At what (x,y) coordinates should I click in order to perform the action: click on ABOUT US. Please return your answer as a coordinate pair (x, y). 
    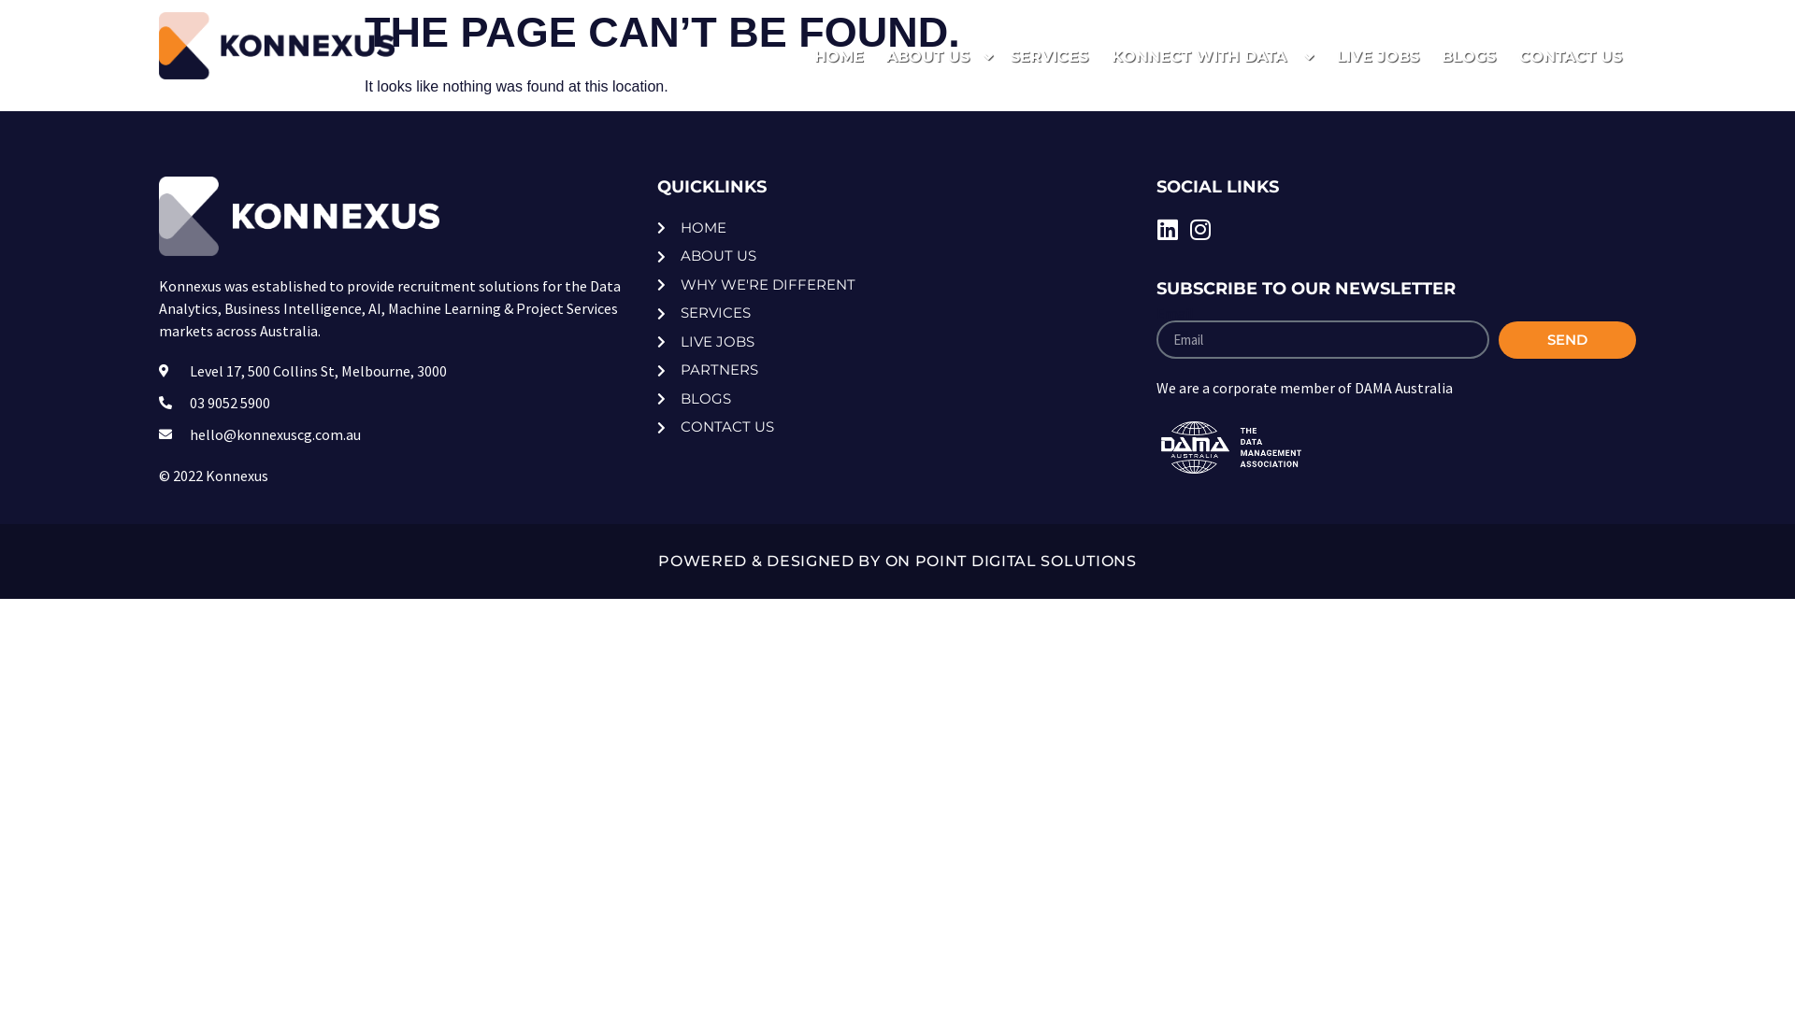
    Looking at the image, I should click on (897, 256).